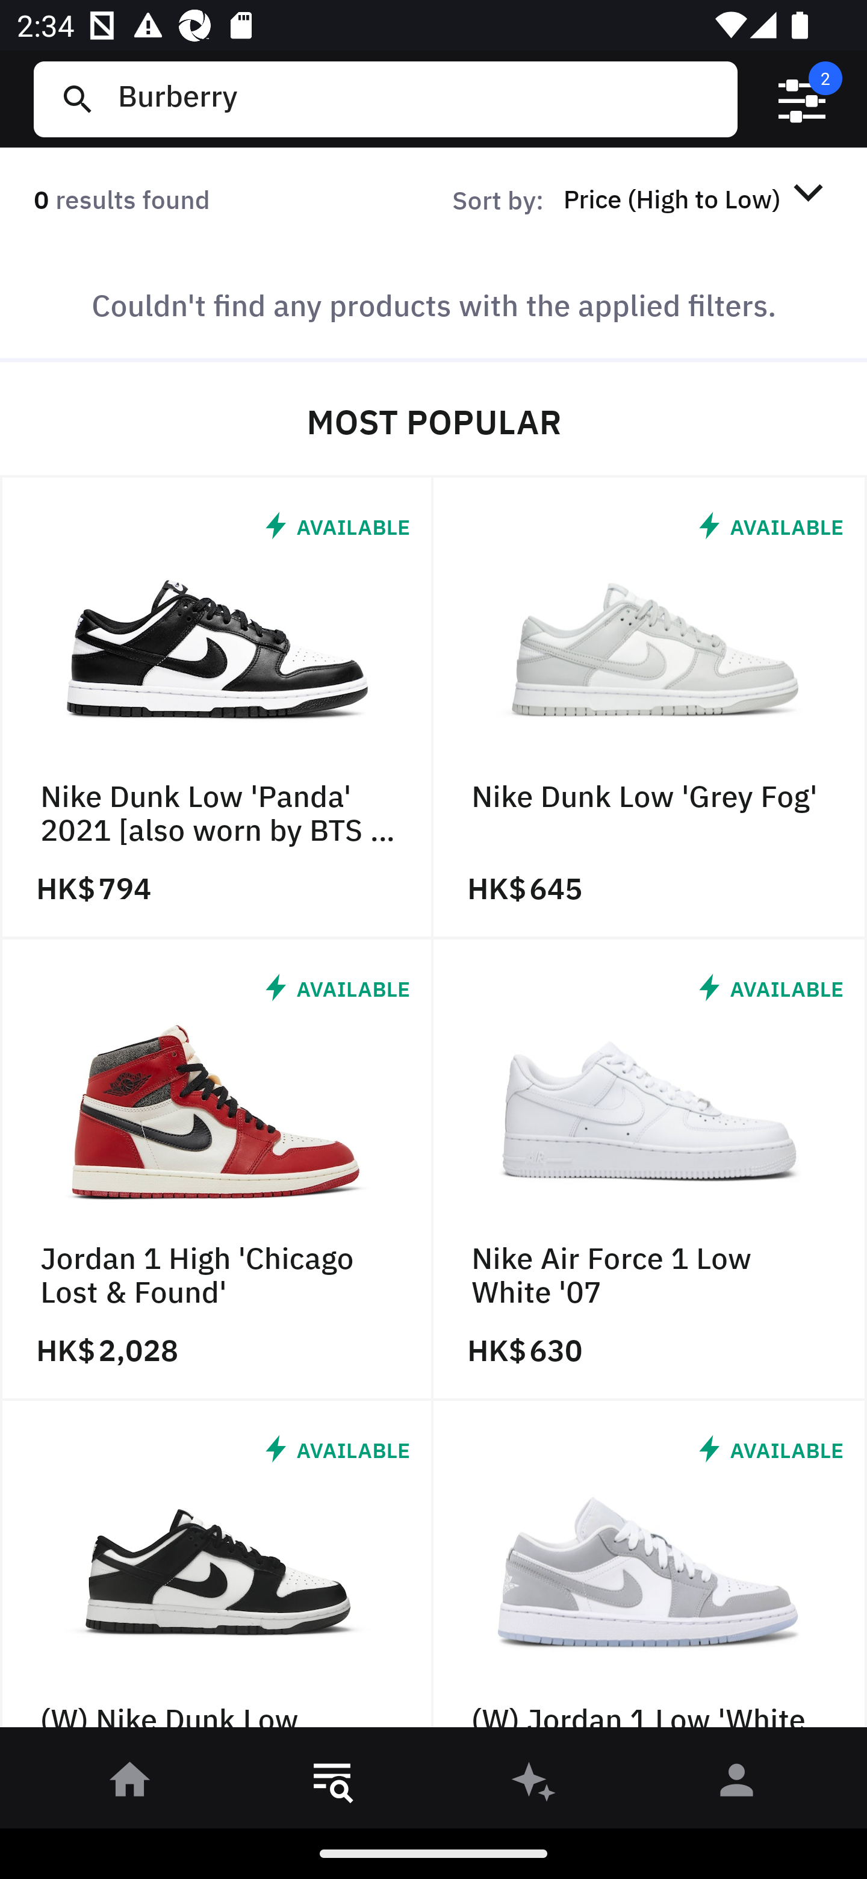 This screenshot has height=1879, width=867. Describe the element at coordinates (650, 708) in the screenshot. I see ` AVAILABLE Nike Dunk Low 'Grey Fog' HK$ 645` at that location.